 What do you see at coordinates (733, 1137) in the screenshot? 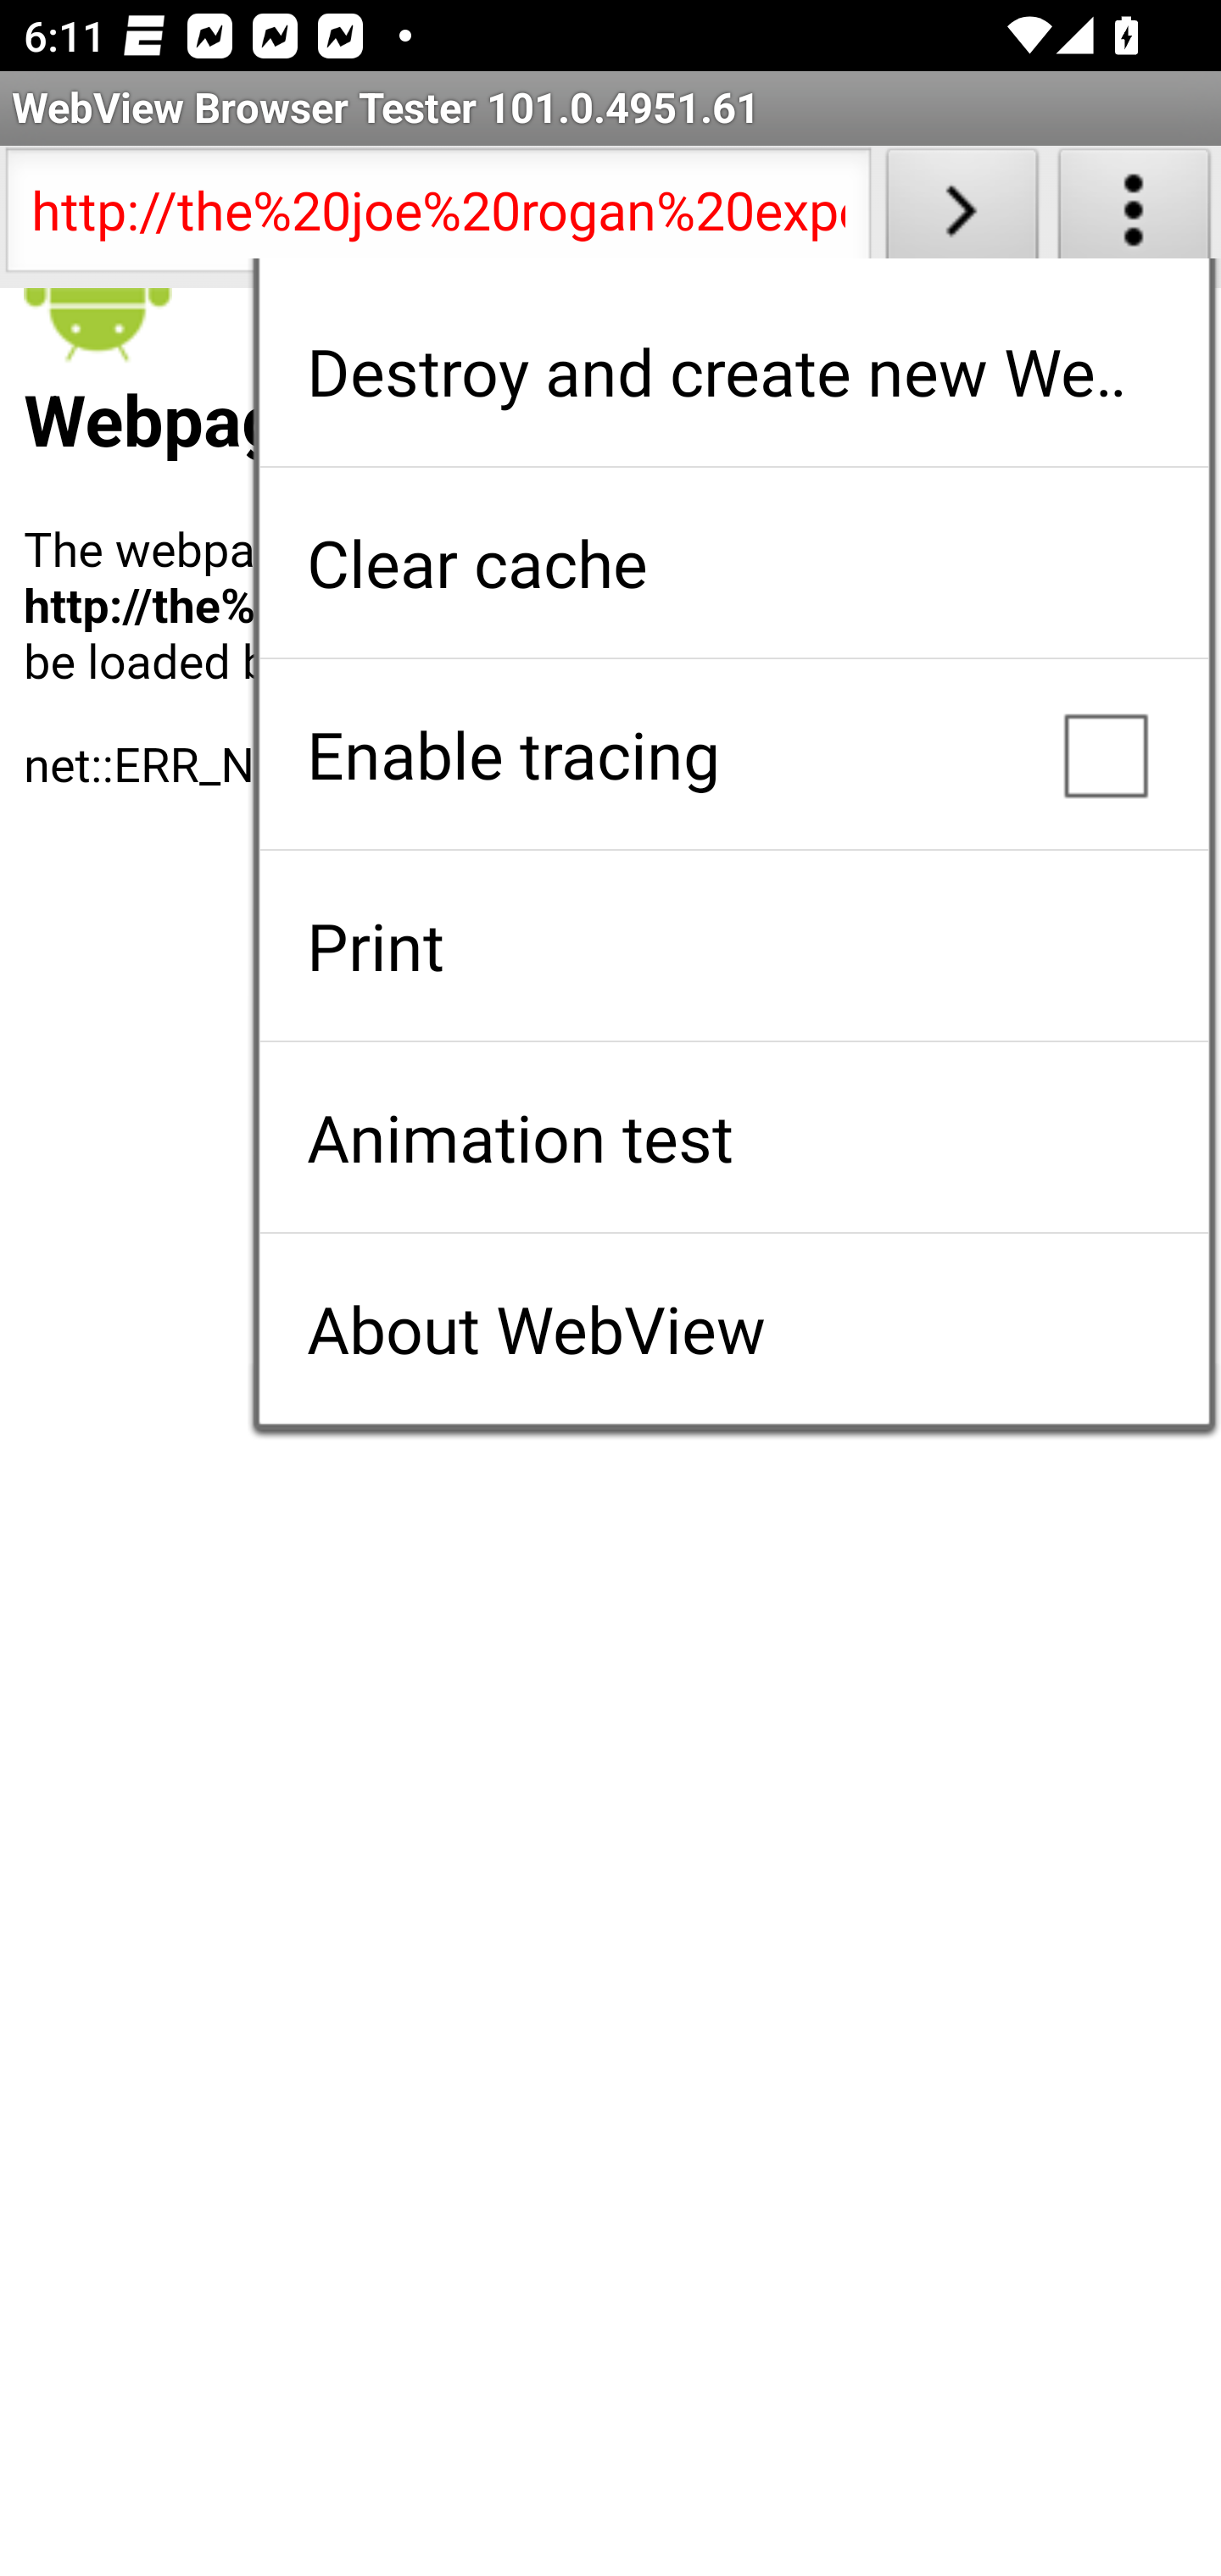
I see `Animation test` at bounding box center [733, 1137].